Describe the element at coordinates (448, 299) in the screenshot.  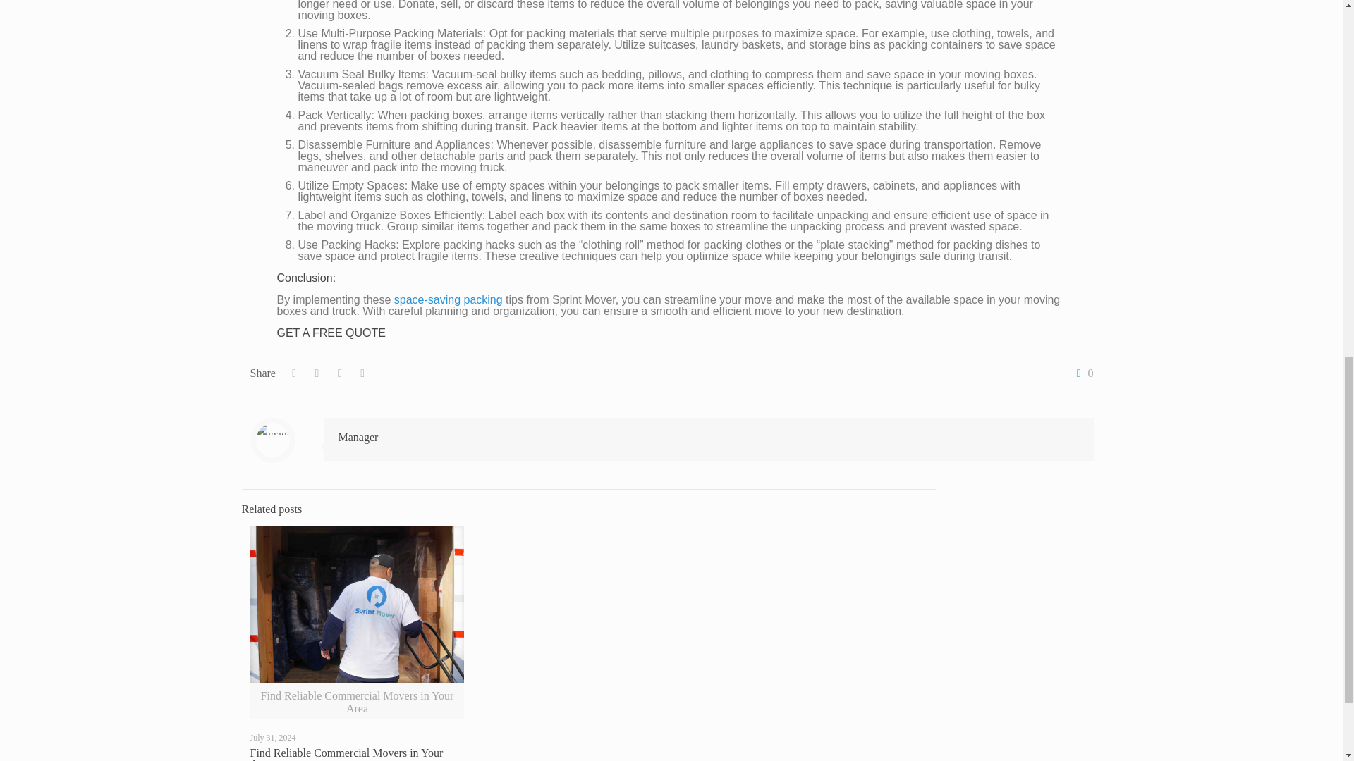
I see `space-saving packing` at that location.